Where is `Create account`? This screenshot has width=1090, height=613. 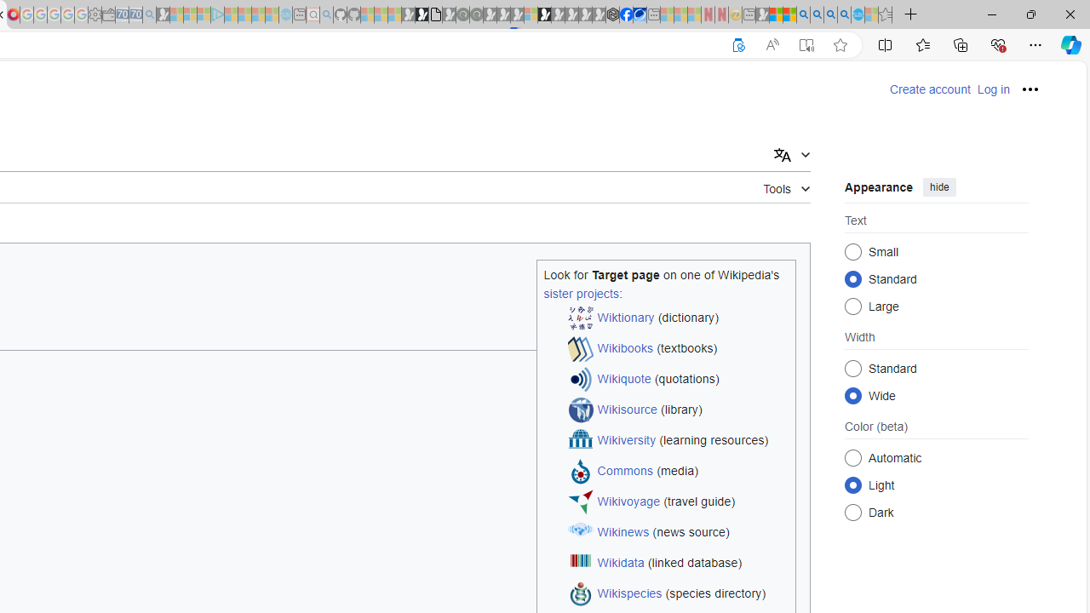
Create account is located at coordinates (930, 89).